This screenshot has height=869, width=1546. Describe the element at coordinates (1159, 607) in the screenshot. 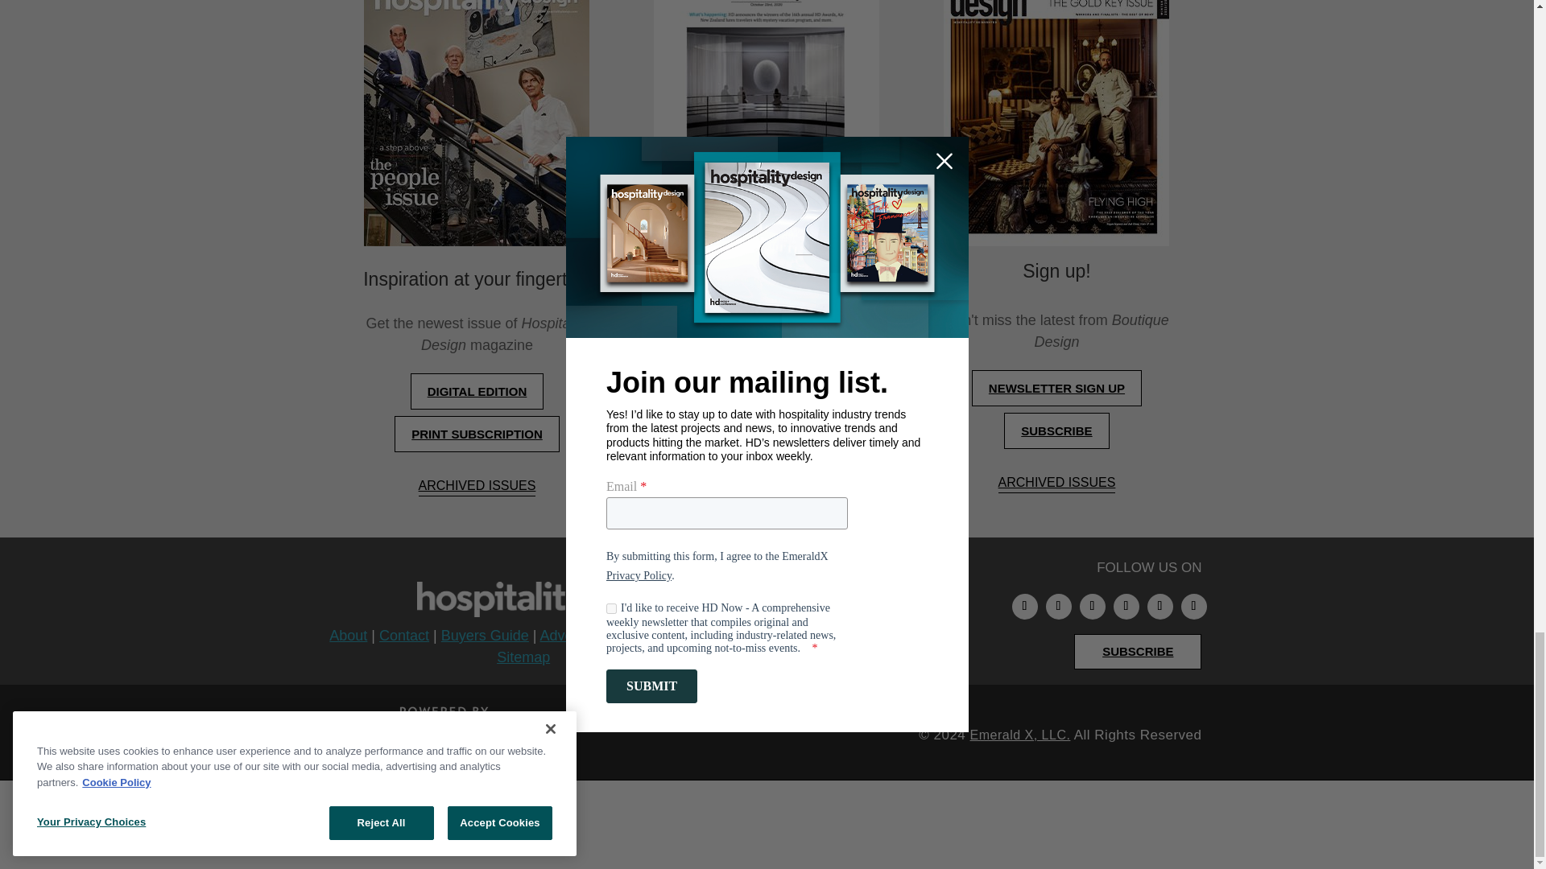

I see `Follow on X` at that location.